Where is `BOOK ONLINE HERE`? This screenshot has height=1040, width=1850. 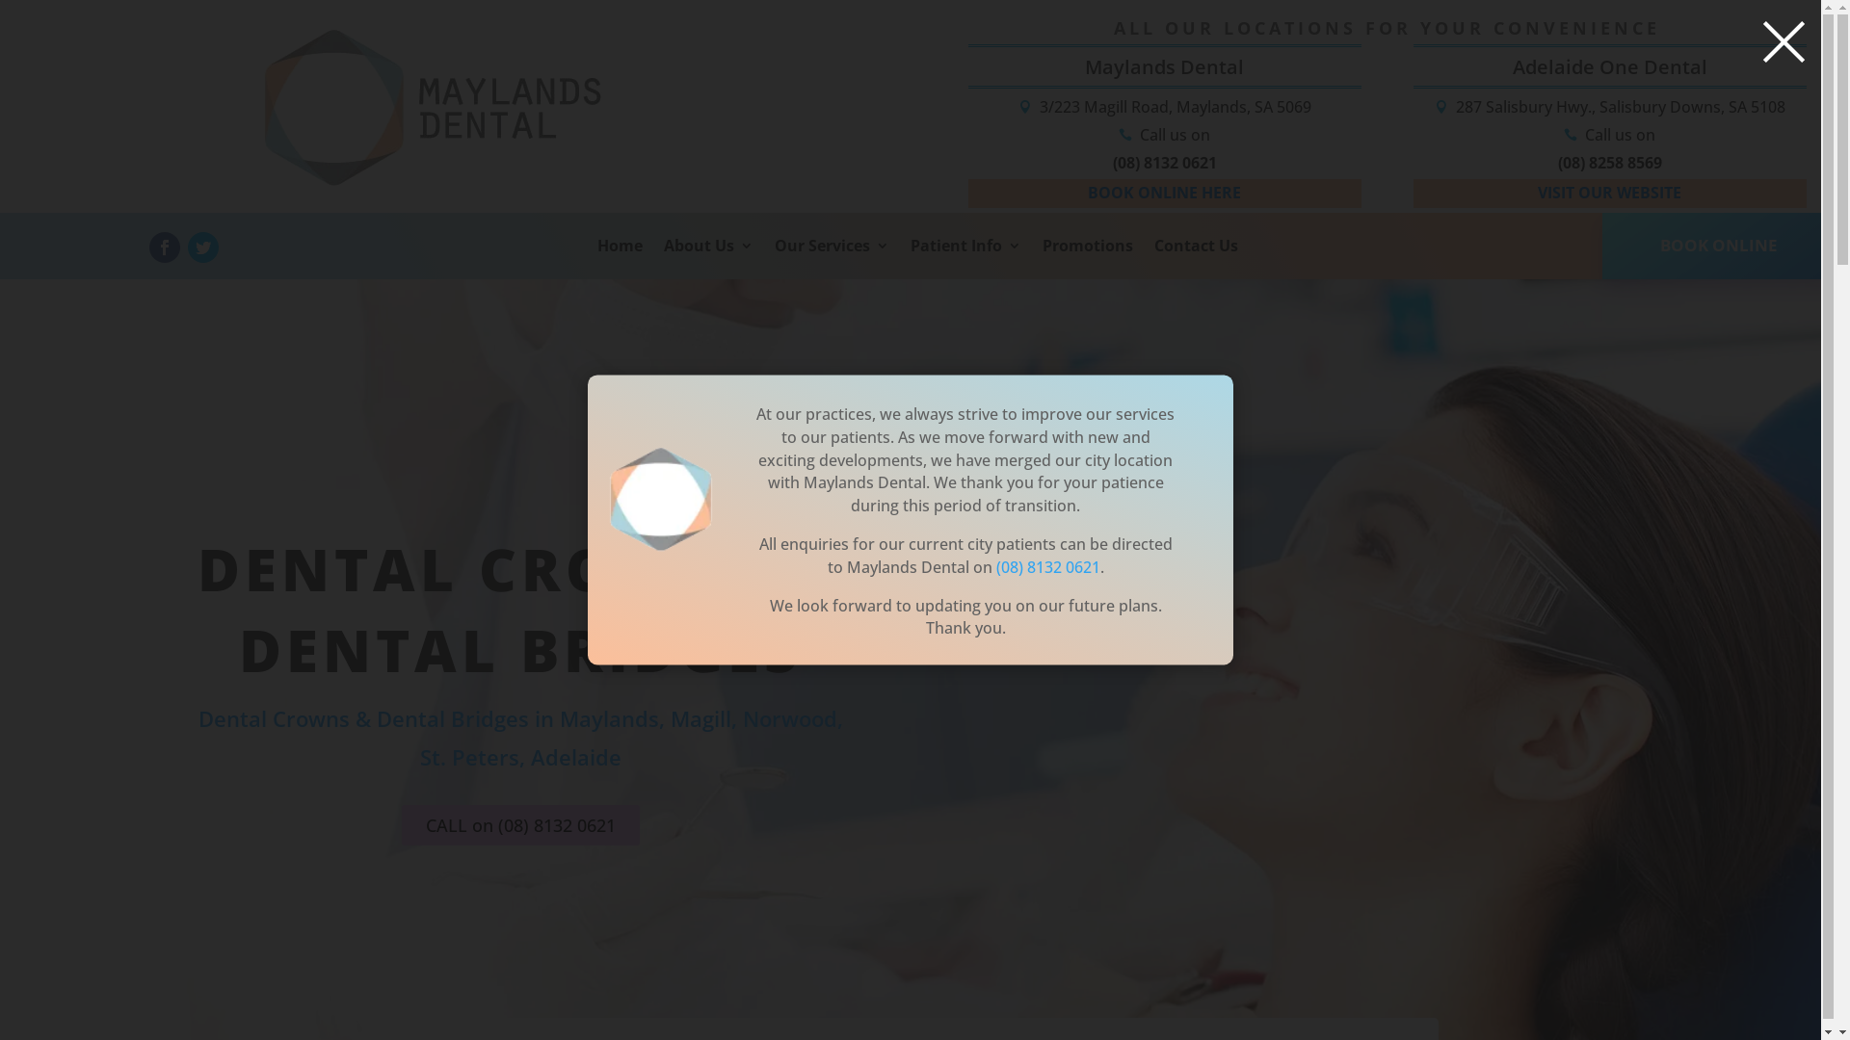 BOOK ONLINE HERE is located at coordinates (1164, 193).